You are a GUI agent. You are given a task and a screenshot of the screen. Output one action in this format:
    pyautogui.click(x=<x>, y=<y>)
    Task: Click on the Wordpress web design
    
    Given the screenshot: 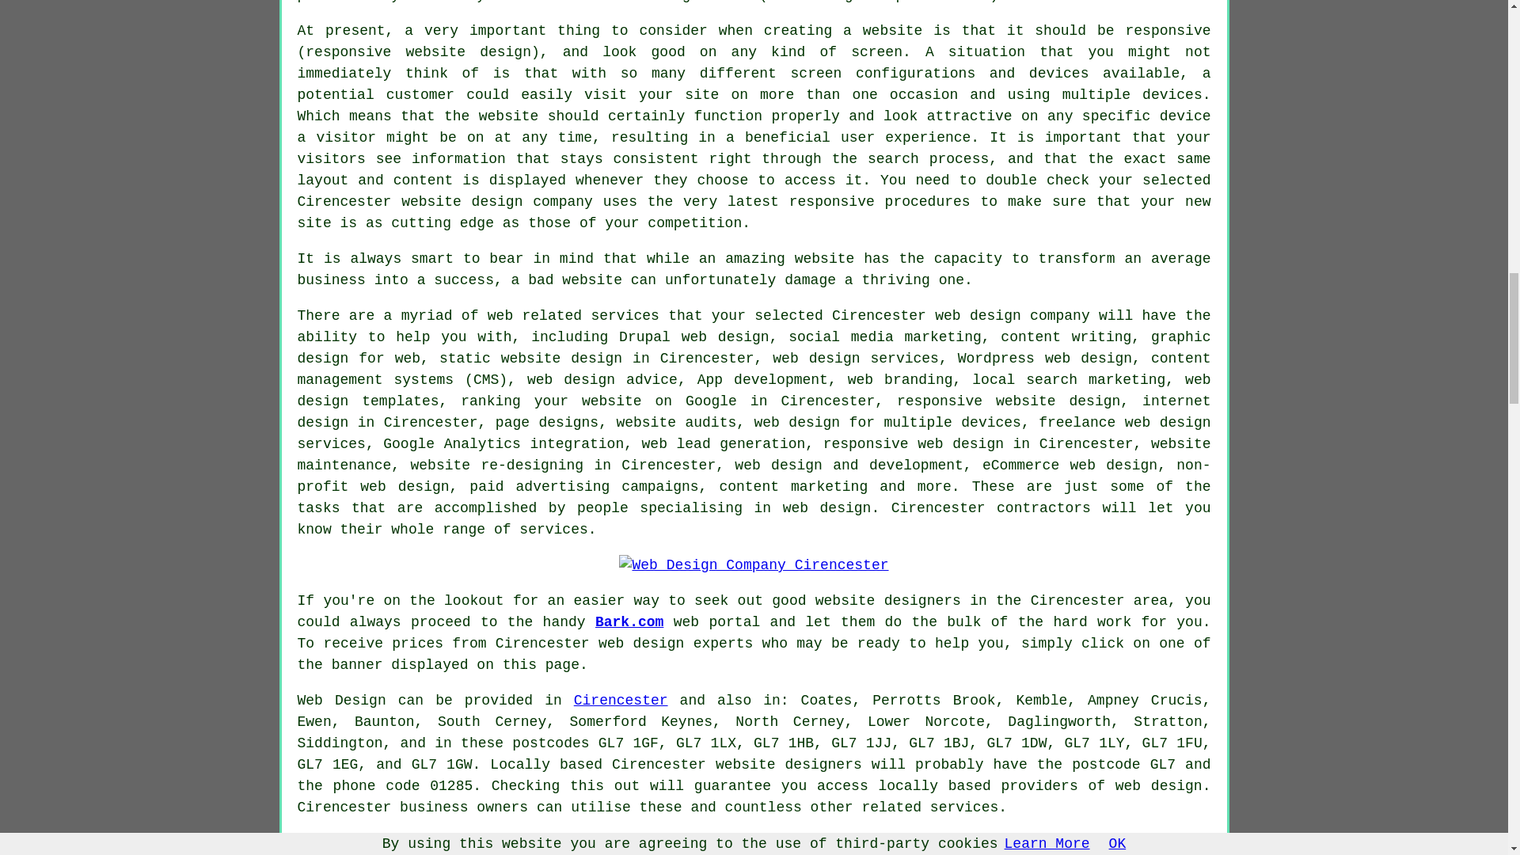 What is the action you would take?
    pyautogui.click(x=1045, y=358)
    